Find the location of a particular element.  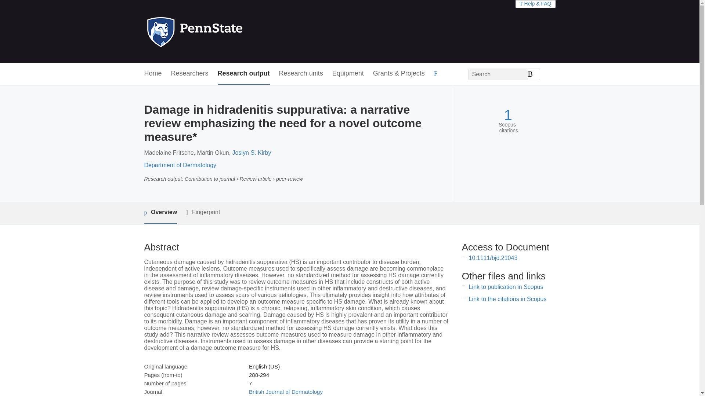

British Journal of Dermatology is located at coordinates (286, 392).